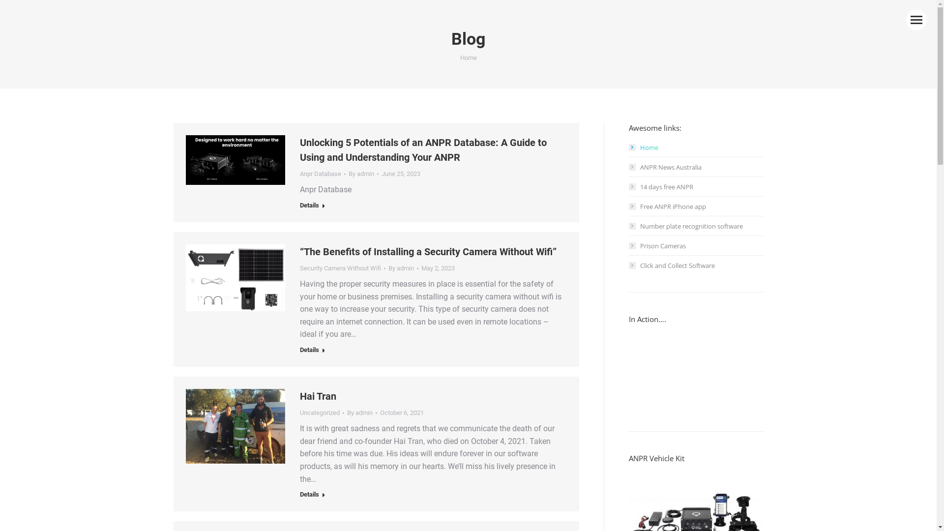 This screenshot has height=531, width=944. Describe the element at coordinates (657, 246) in the screenshot. I see `Prison Cameras` at that location.